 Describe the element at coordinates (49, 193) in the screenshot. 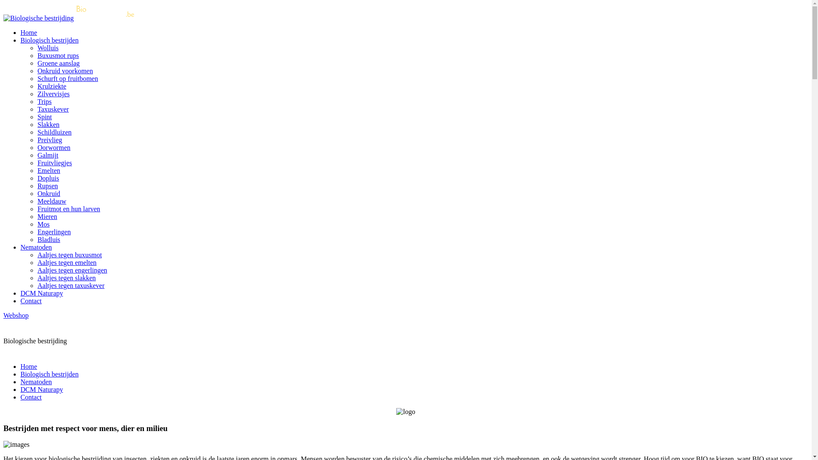

I see `Onkruid` at that location.